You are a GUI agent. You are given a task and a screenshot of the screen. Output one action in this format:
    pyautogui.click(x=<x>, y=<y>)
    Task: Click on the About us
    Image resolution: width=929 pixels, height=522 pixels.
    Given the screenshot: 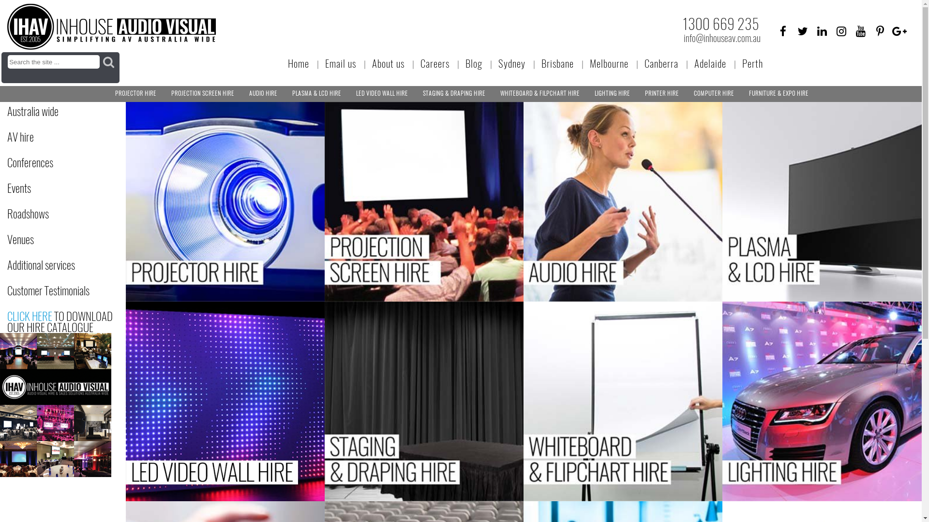 What is the action you would take?
    pyautogui.click(x=388, y=64)
    